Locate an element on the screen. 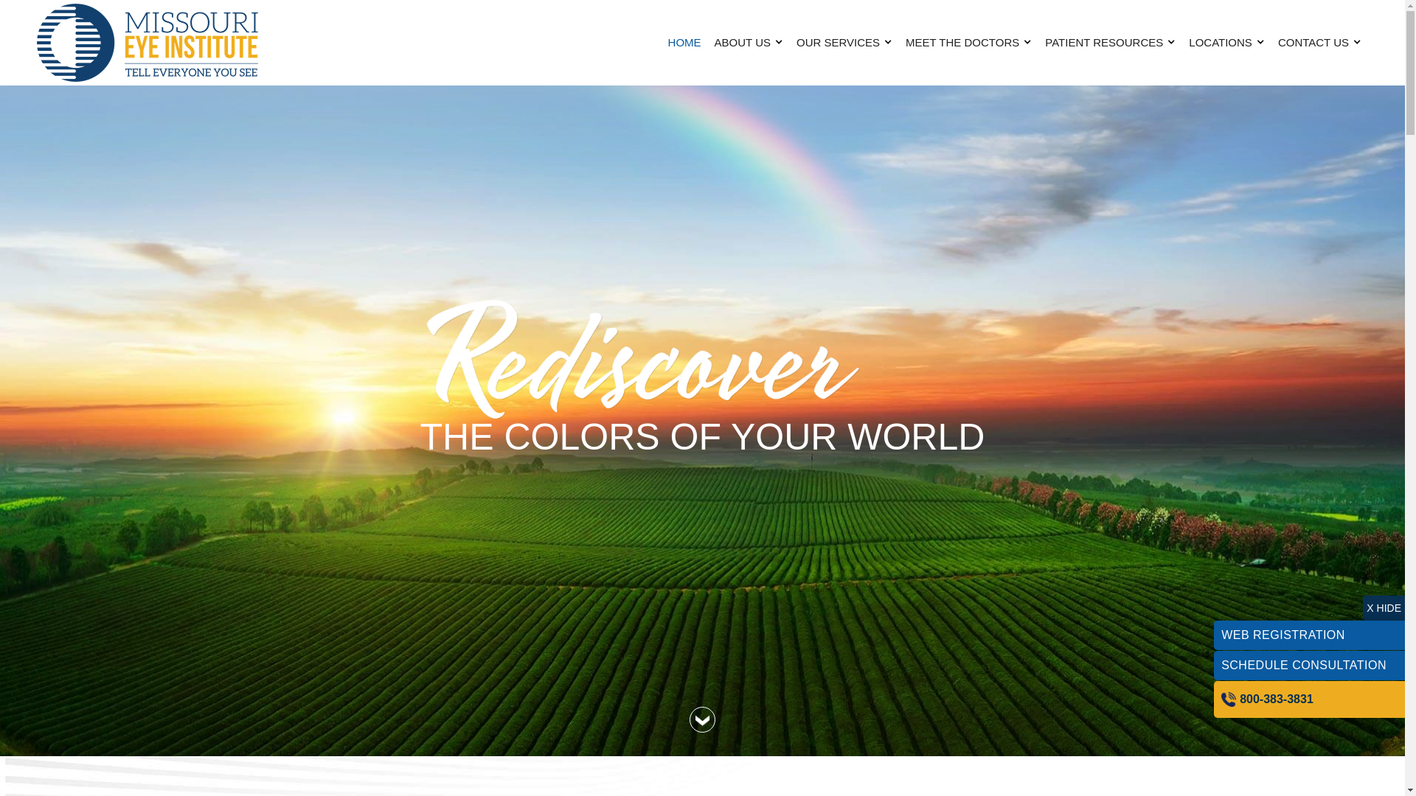 Image resolution: width=1416 pixels, height=796 pixels. MEET THE DOCTORS is located at coordinates (968, 42).